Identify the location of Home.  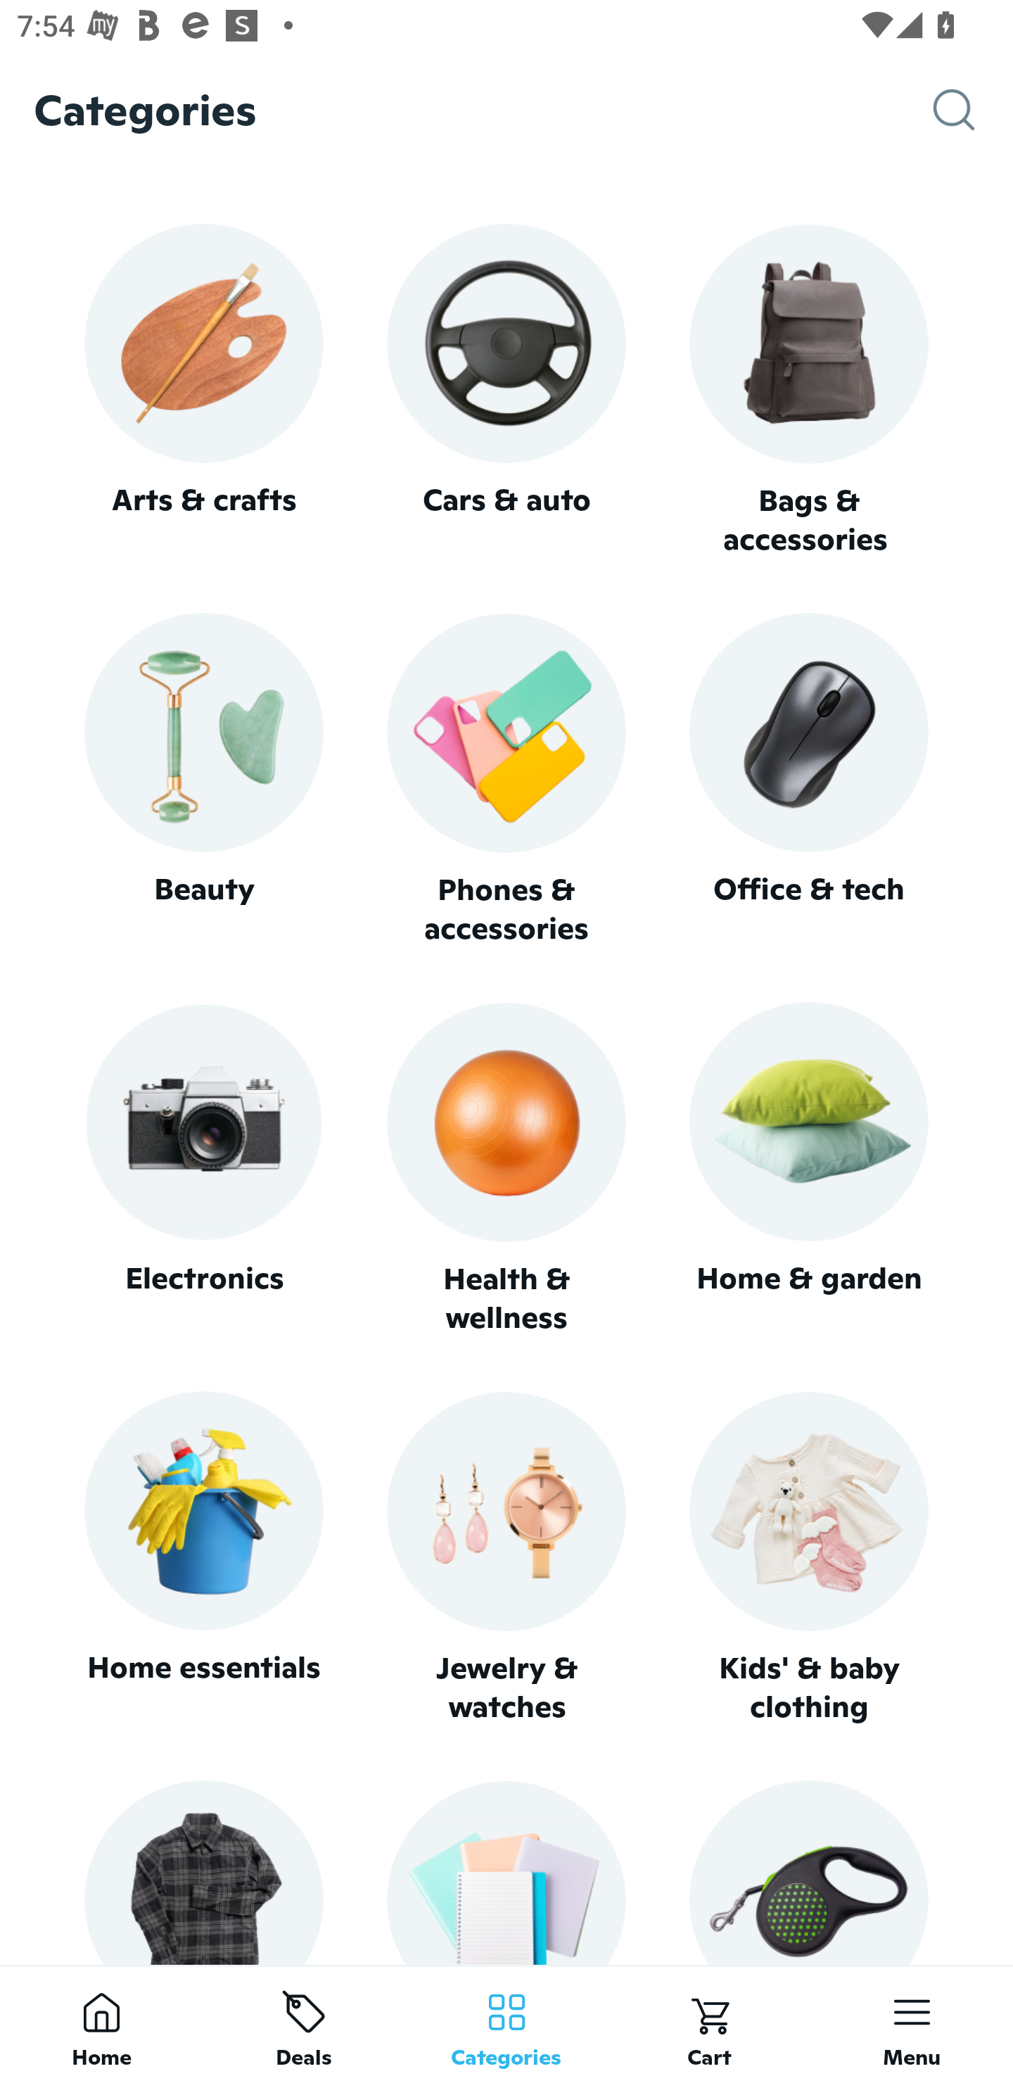
(101, 2024).